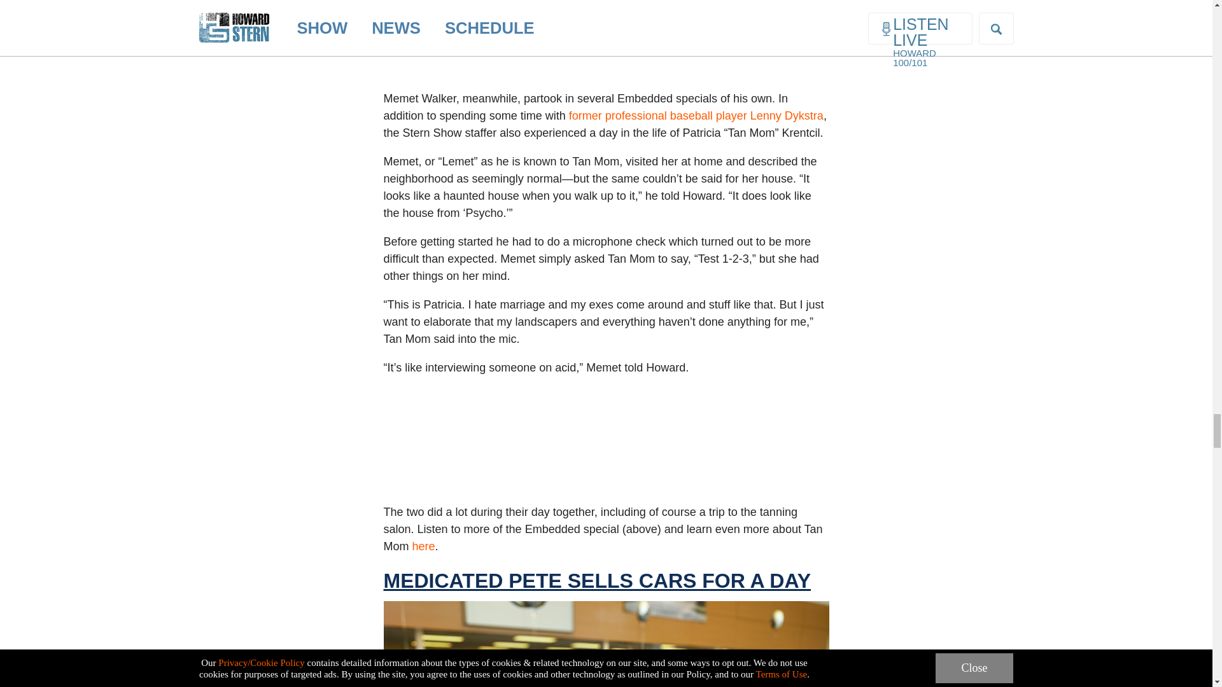 The image size is (1222, 687). What do you see at coordinates (696, 116) in the screenshot?
I see `former professional baseball player Lenny Dykstra` at bounding box center [696, 116].